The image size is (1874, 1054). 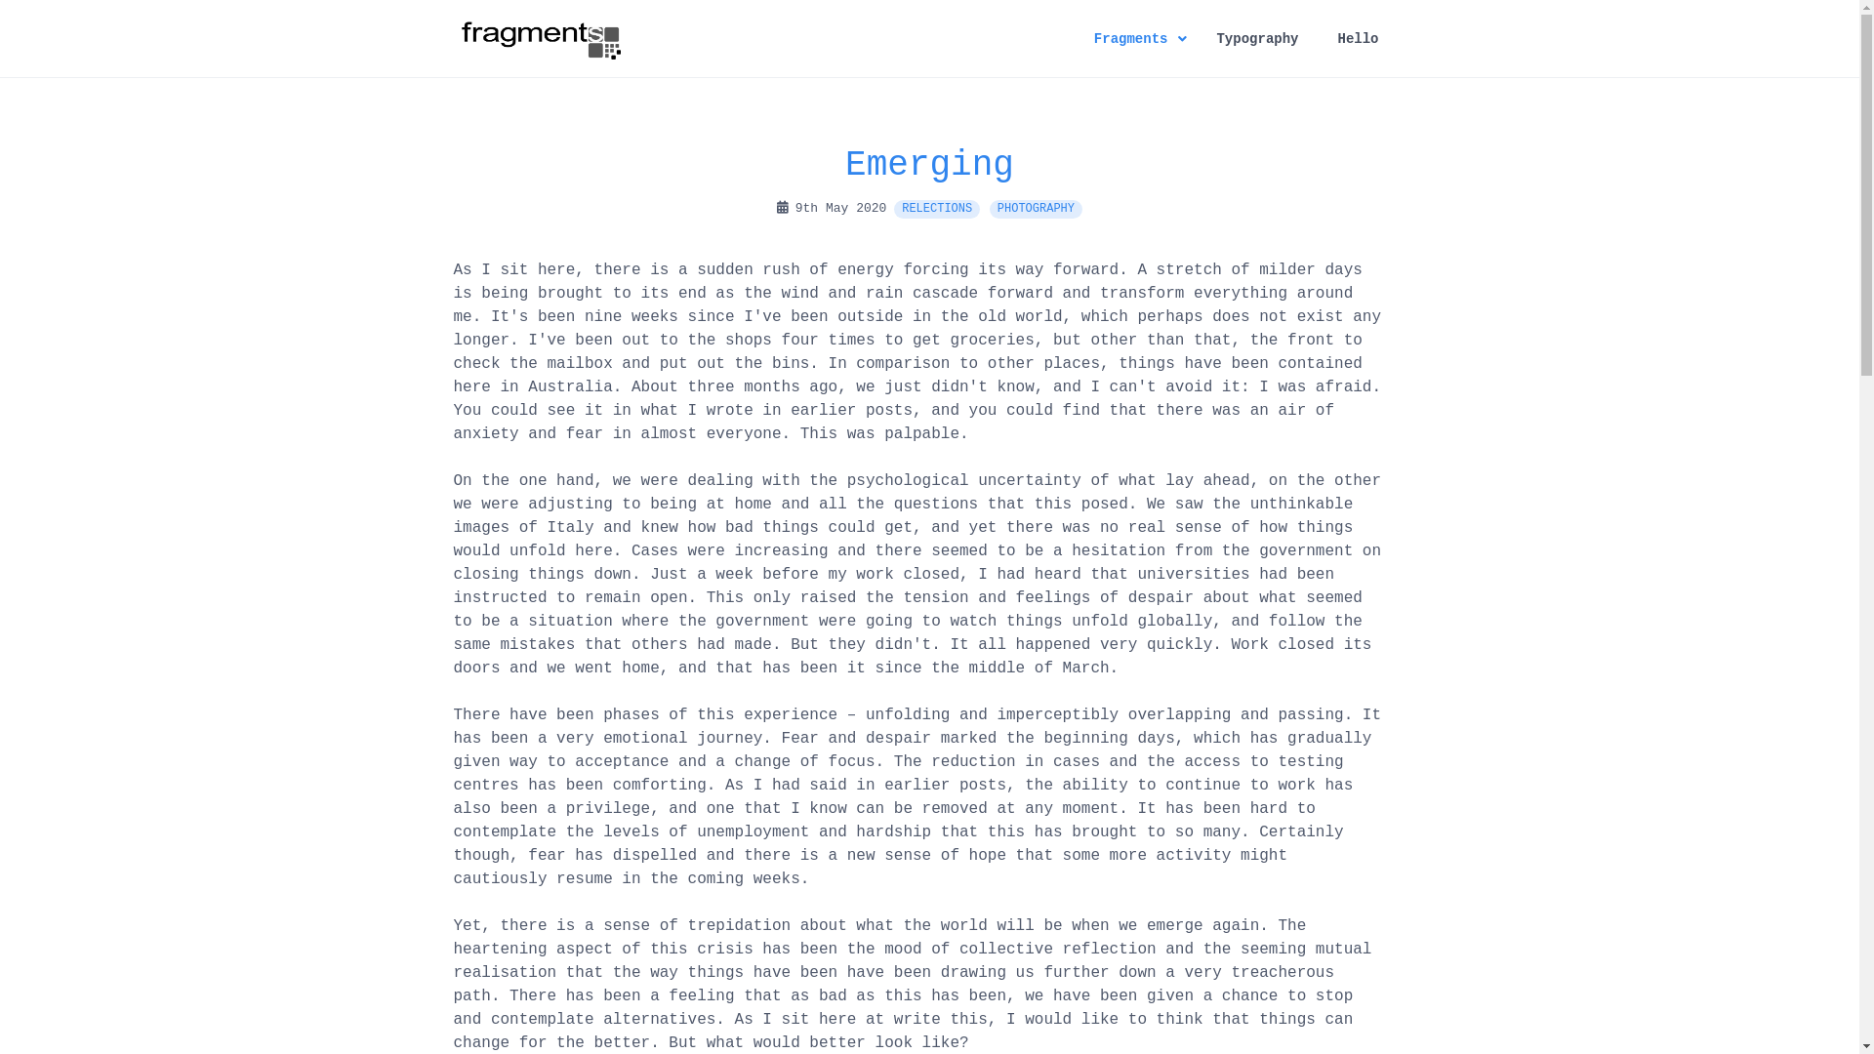 What do you see at coordinates (1257, 39) in the screenshot?
I see `Typography` at bounding box center [1257, 39].